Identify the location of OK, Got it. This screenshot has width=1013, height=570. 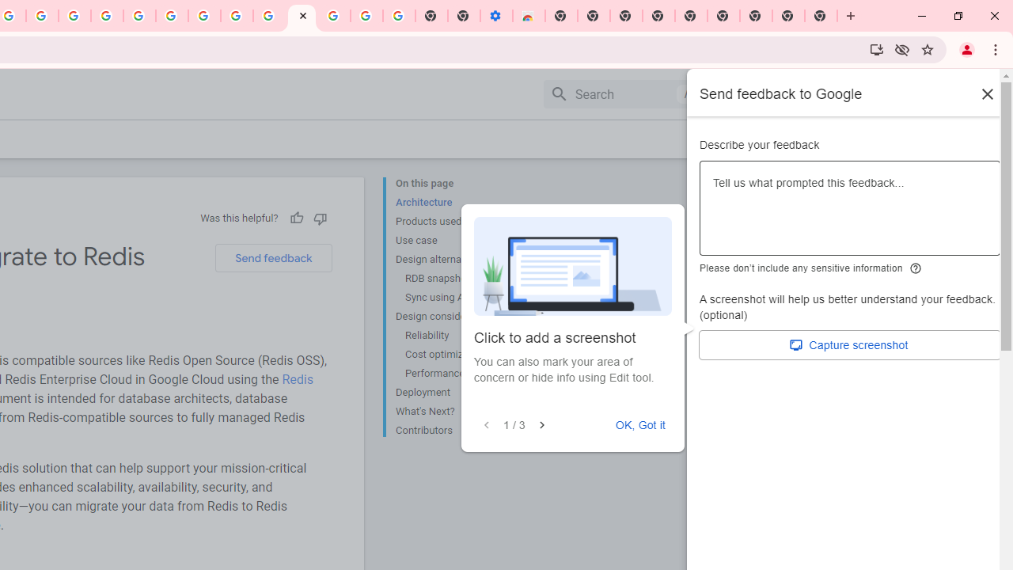
(640, 425).